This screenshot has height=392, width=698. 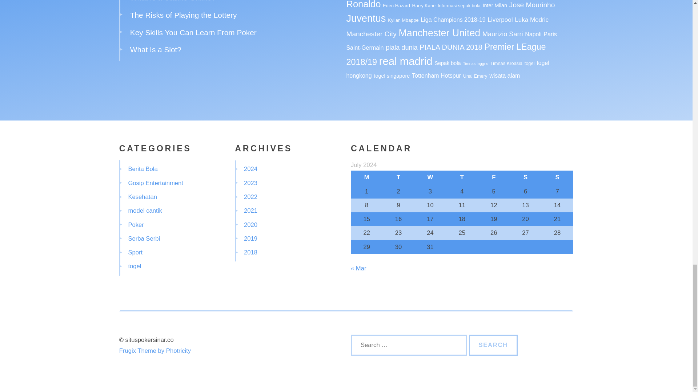 I want to click on Cristiano Ronaldo, so click(x=442, y=4).